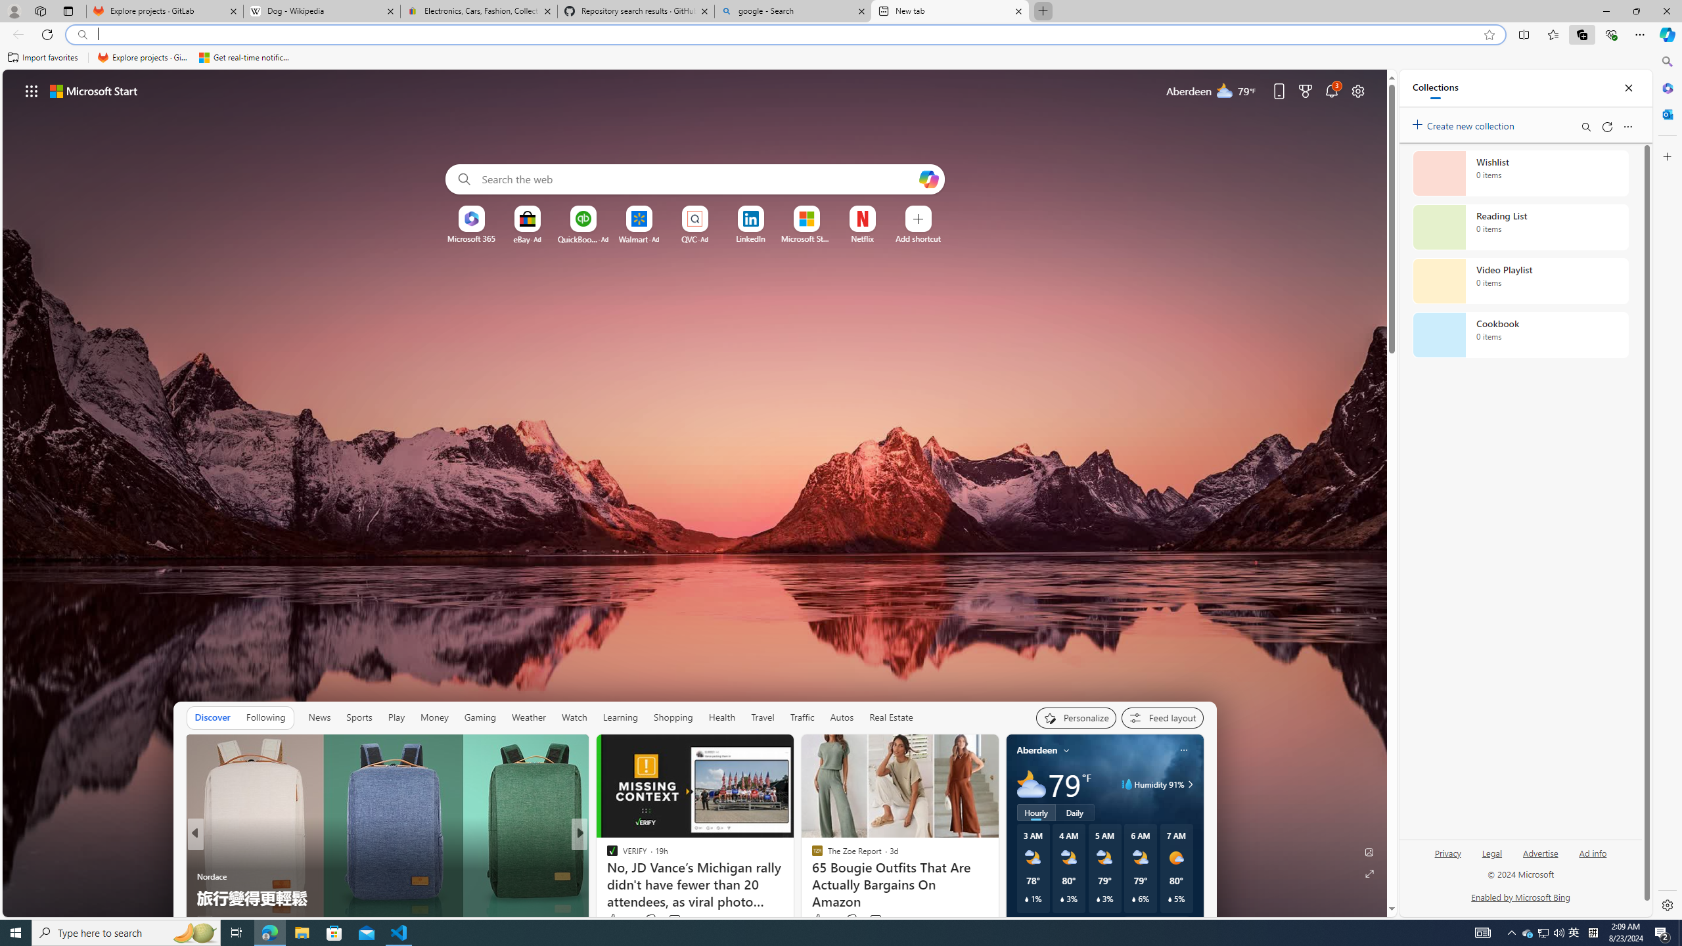 This screenshot has width=1682, height=946. Describe the element at coordinates (529, 717) in the screenshot. I see `Weather` at that location.